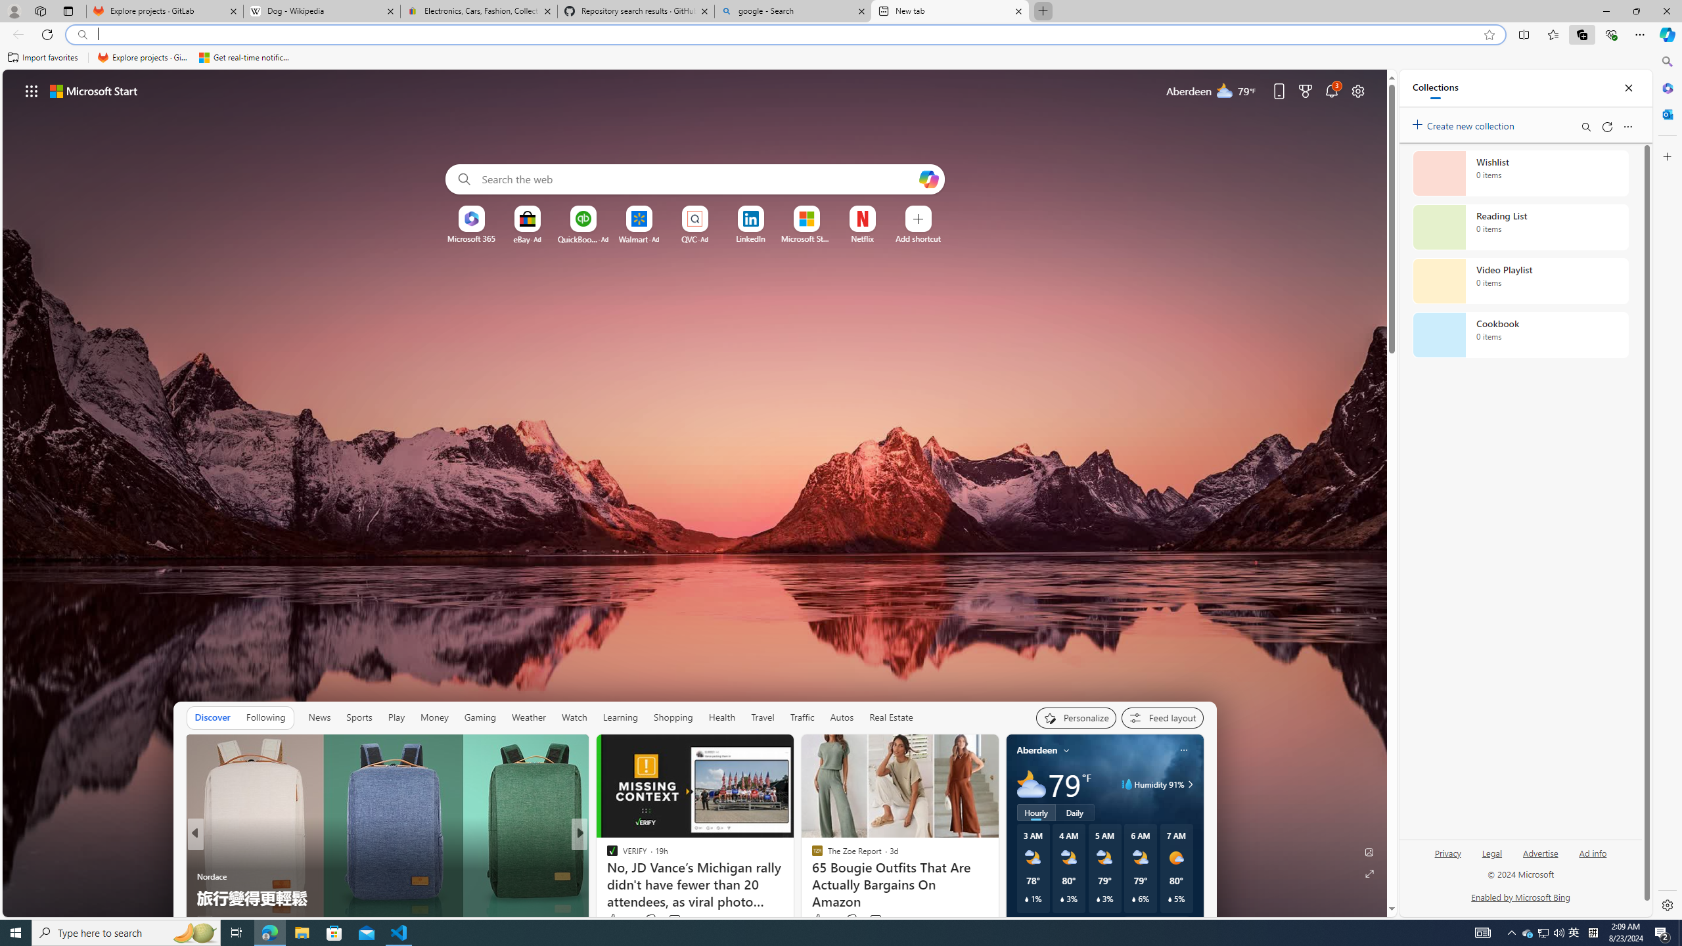 This screenshot has width=1682, height=946. Describe the element at coordinates (529, 717) in the screenshot. I see `Weather` at that location.